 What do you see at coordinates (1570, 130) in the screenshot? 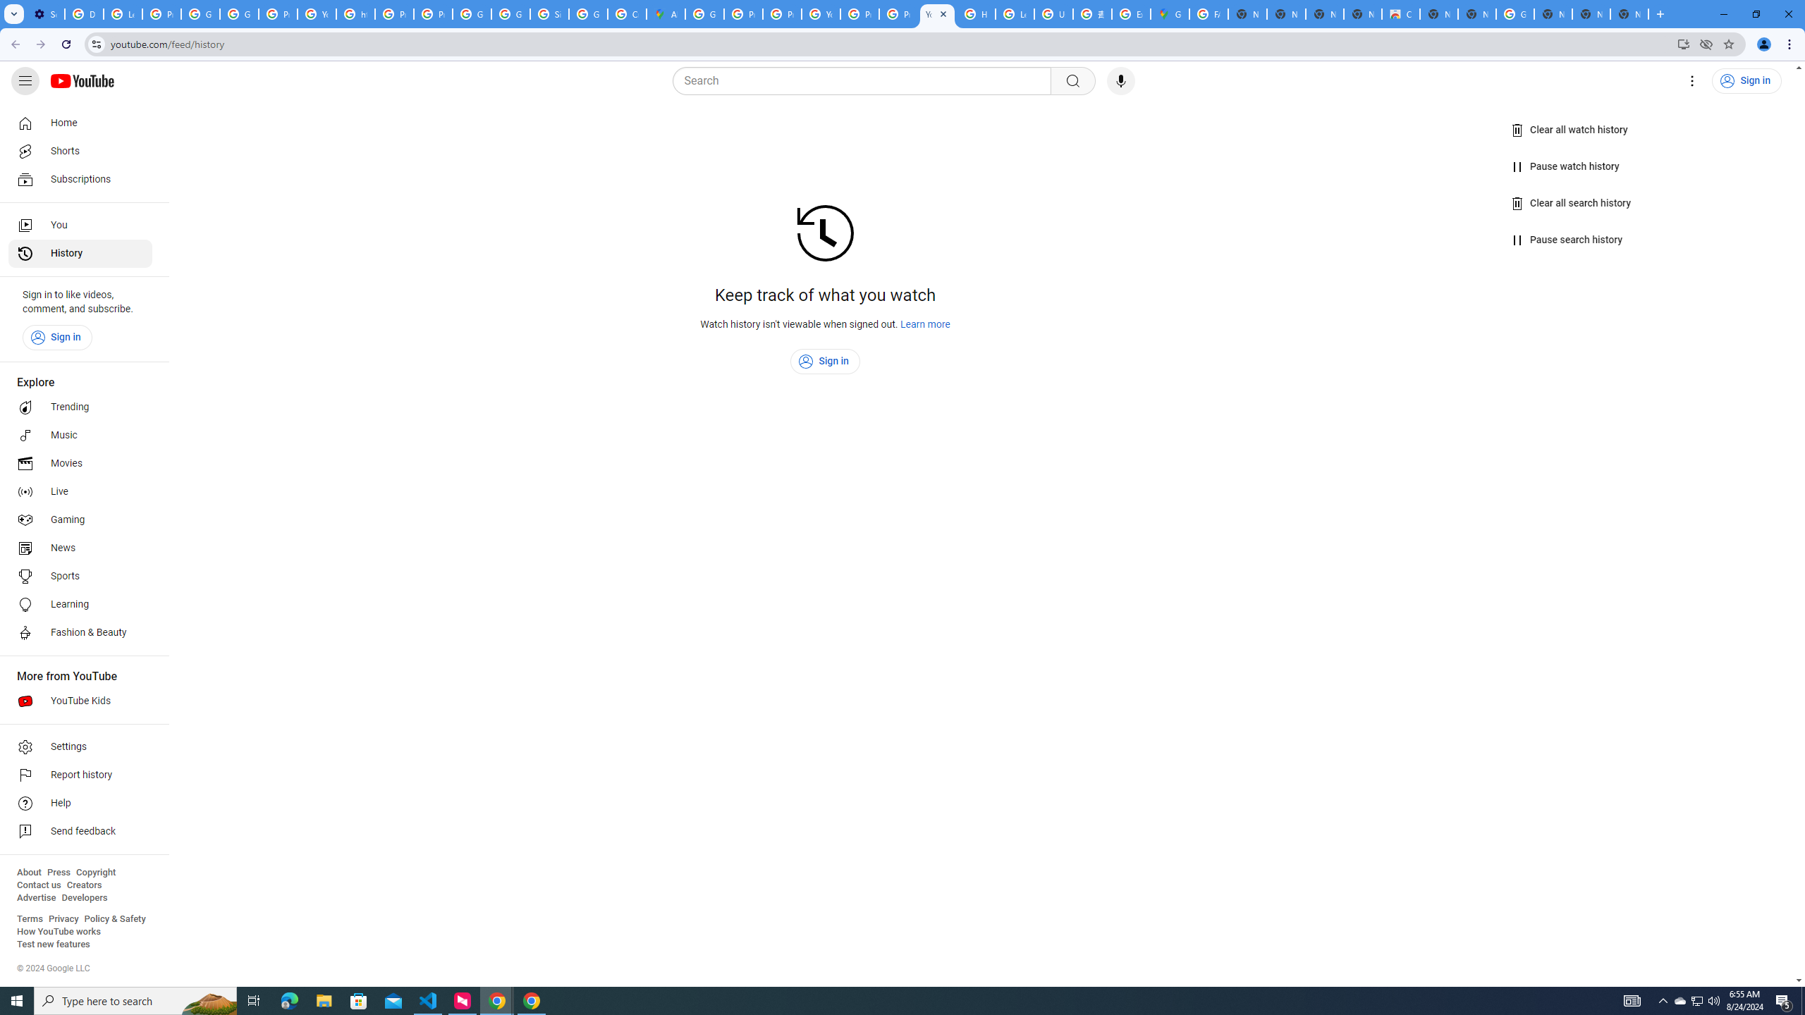
I see `Clear all watch history` at bounding box center [1570, 130].